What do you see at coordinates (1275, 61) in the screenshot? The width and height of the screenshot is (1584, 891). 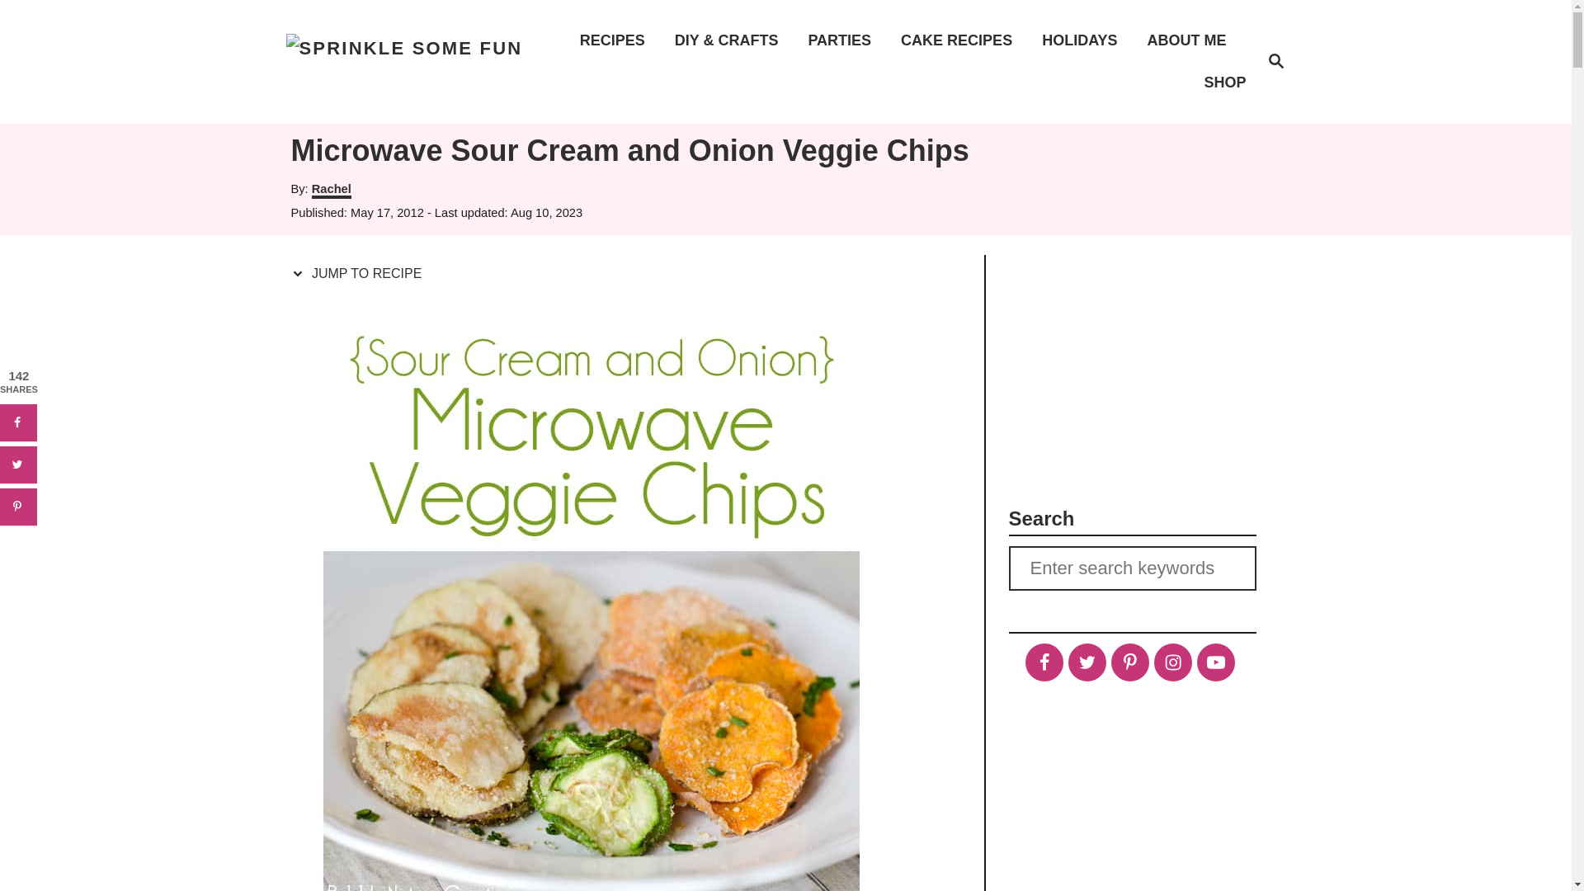 I see `JUMP TO RECIPE` at bounding box center [1275, 61].